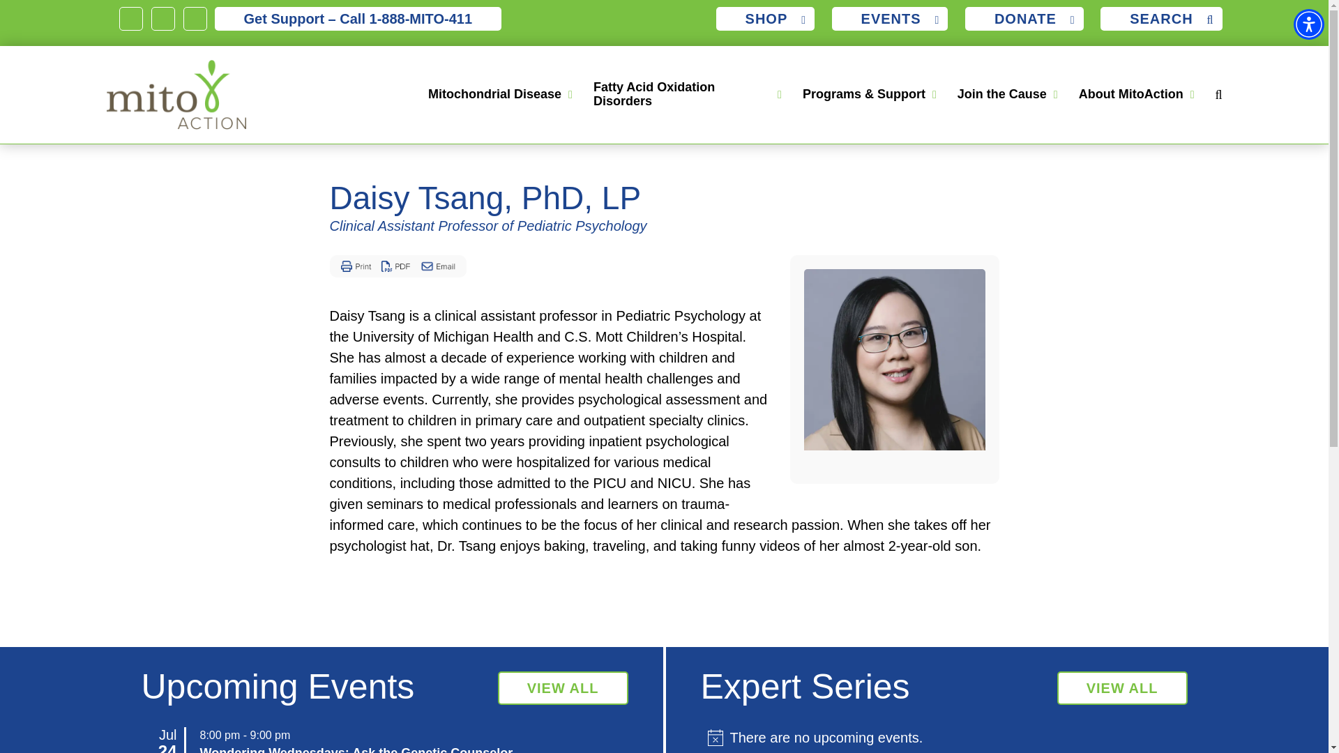 Image resolution: width=1339 pixels, height=753 pixels. Describe the element at coordinates (356, 750) in the screenshot. I see `Wondering Wednesdays: Ask the Genetic Counselor` at that location.